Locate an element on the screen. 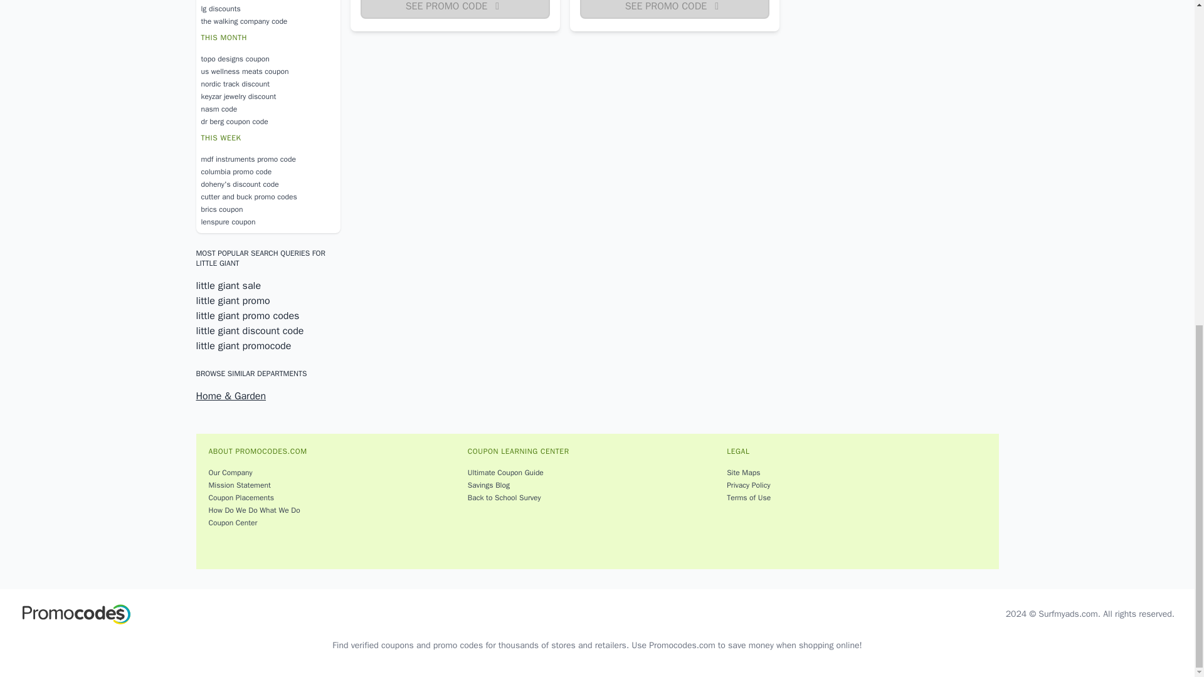 Image resolution: width=1204 pixels, height=677 pixels. the walking company code is located at coordinates (267, 21).